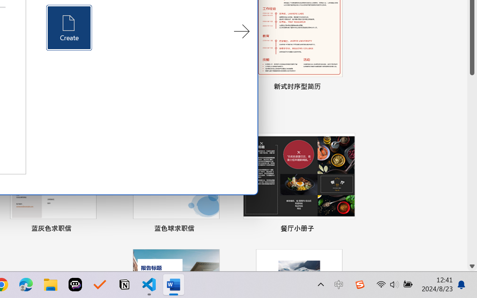 The width and height of the screenshot is (477, 298). What do you see at coordinates (472, 266) in the screenshot?
I see `Line down` at bounding box center [472, 266].